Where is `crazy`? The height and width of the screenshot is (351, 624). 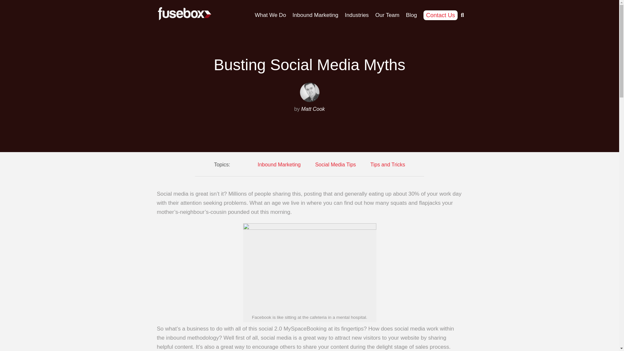 crazy is located at coordinates (309, 268).